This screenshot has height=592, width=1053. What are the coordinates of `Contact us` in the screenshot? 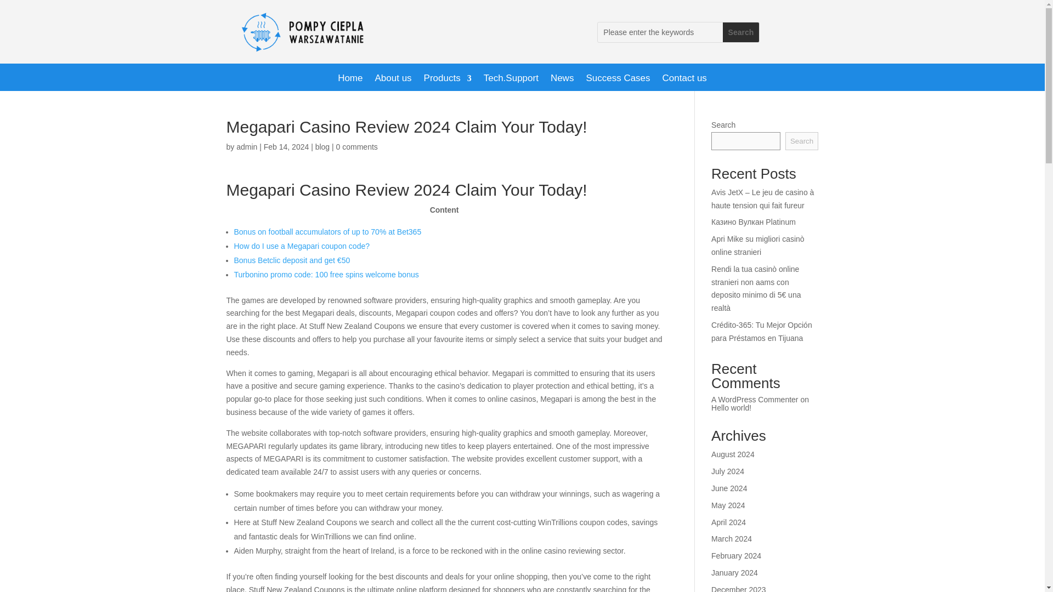 It's located at (684, 80).